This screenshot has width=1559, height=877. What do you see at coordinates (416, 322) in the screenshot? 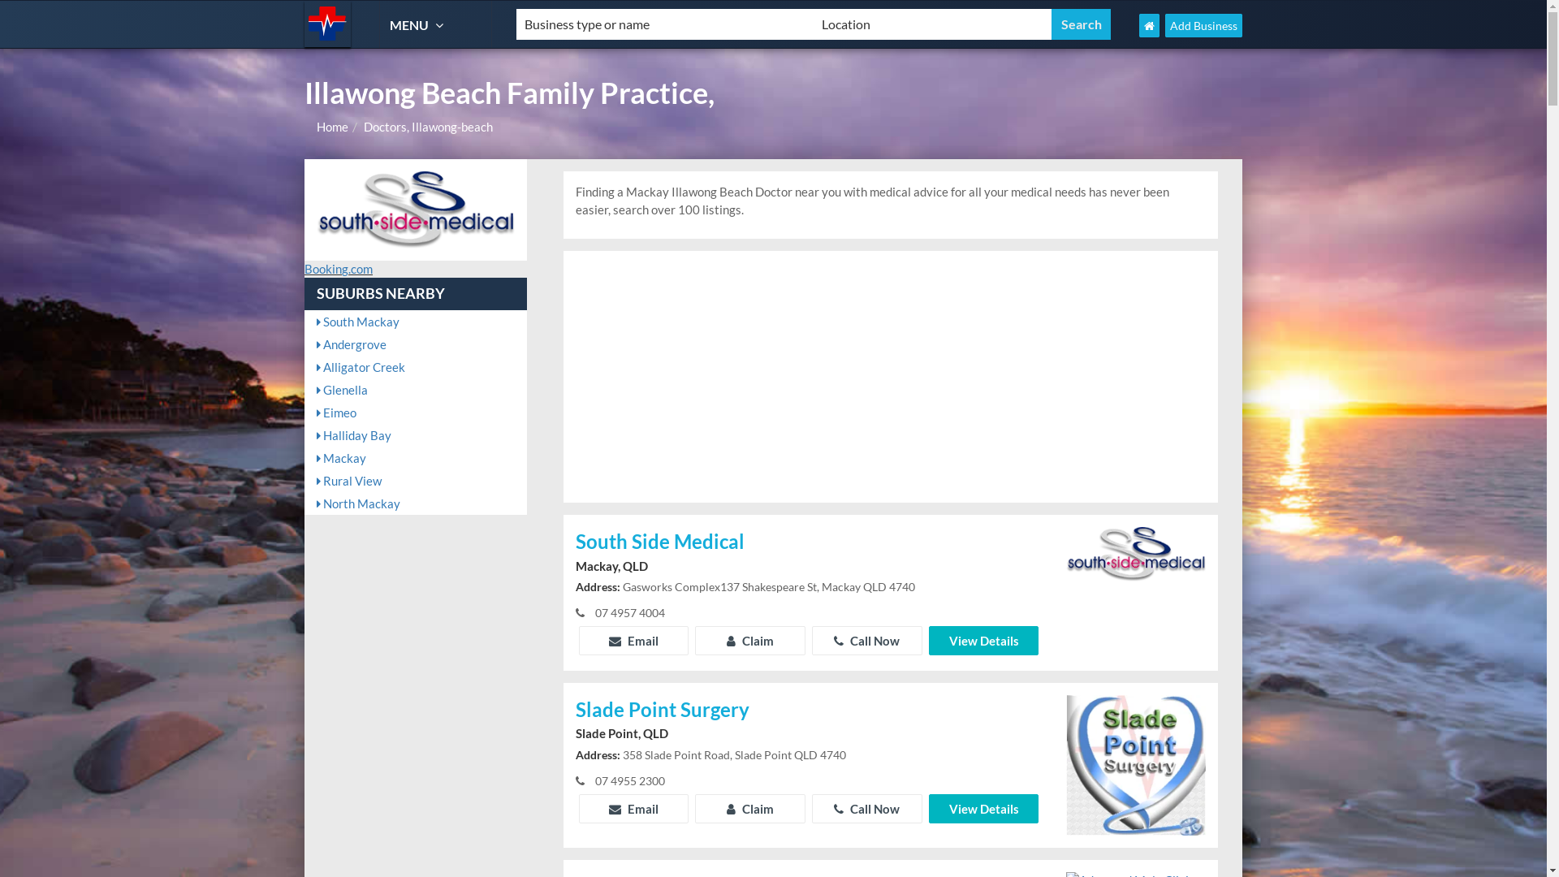
I see `South Mackay` at bounding box center [416, 322].